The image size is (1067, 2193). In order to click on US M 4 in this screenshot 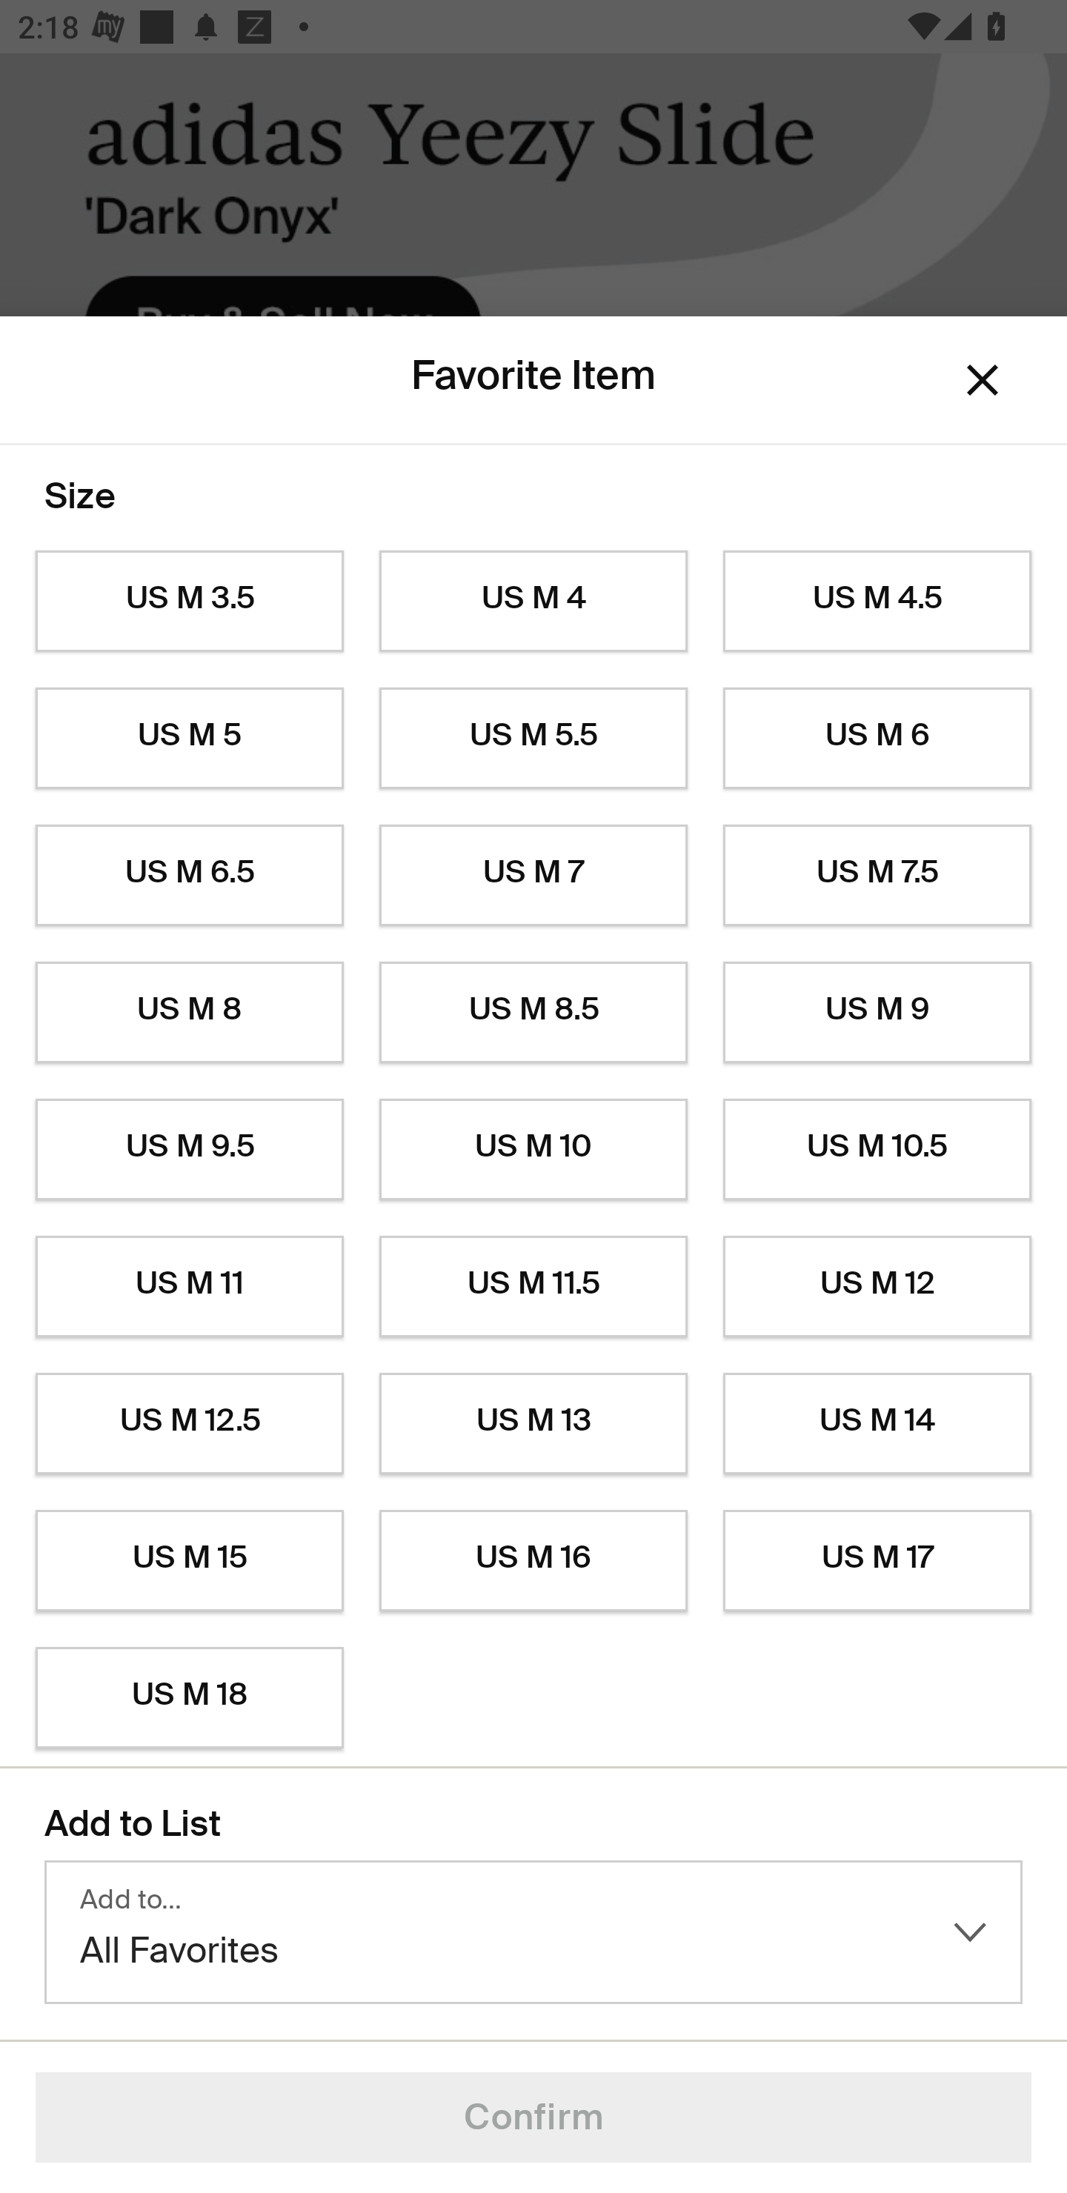, I will do `click(533, 602)`.